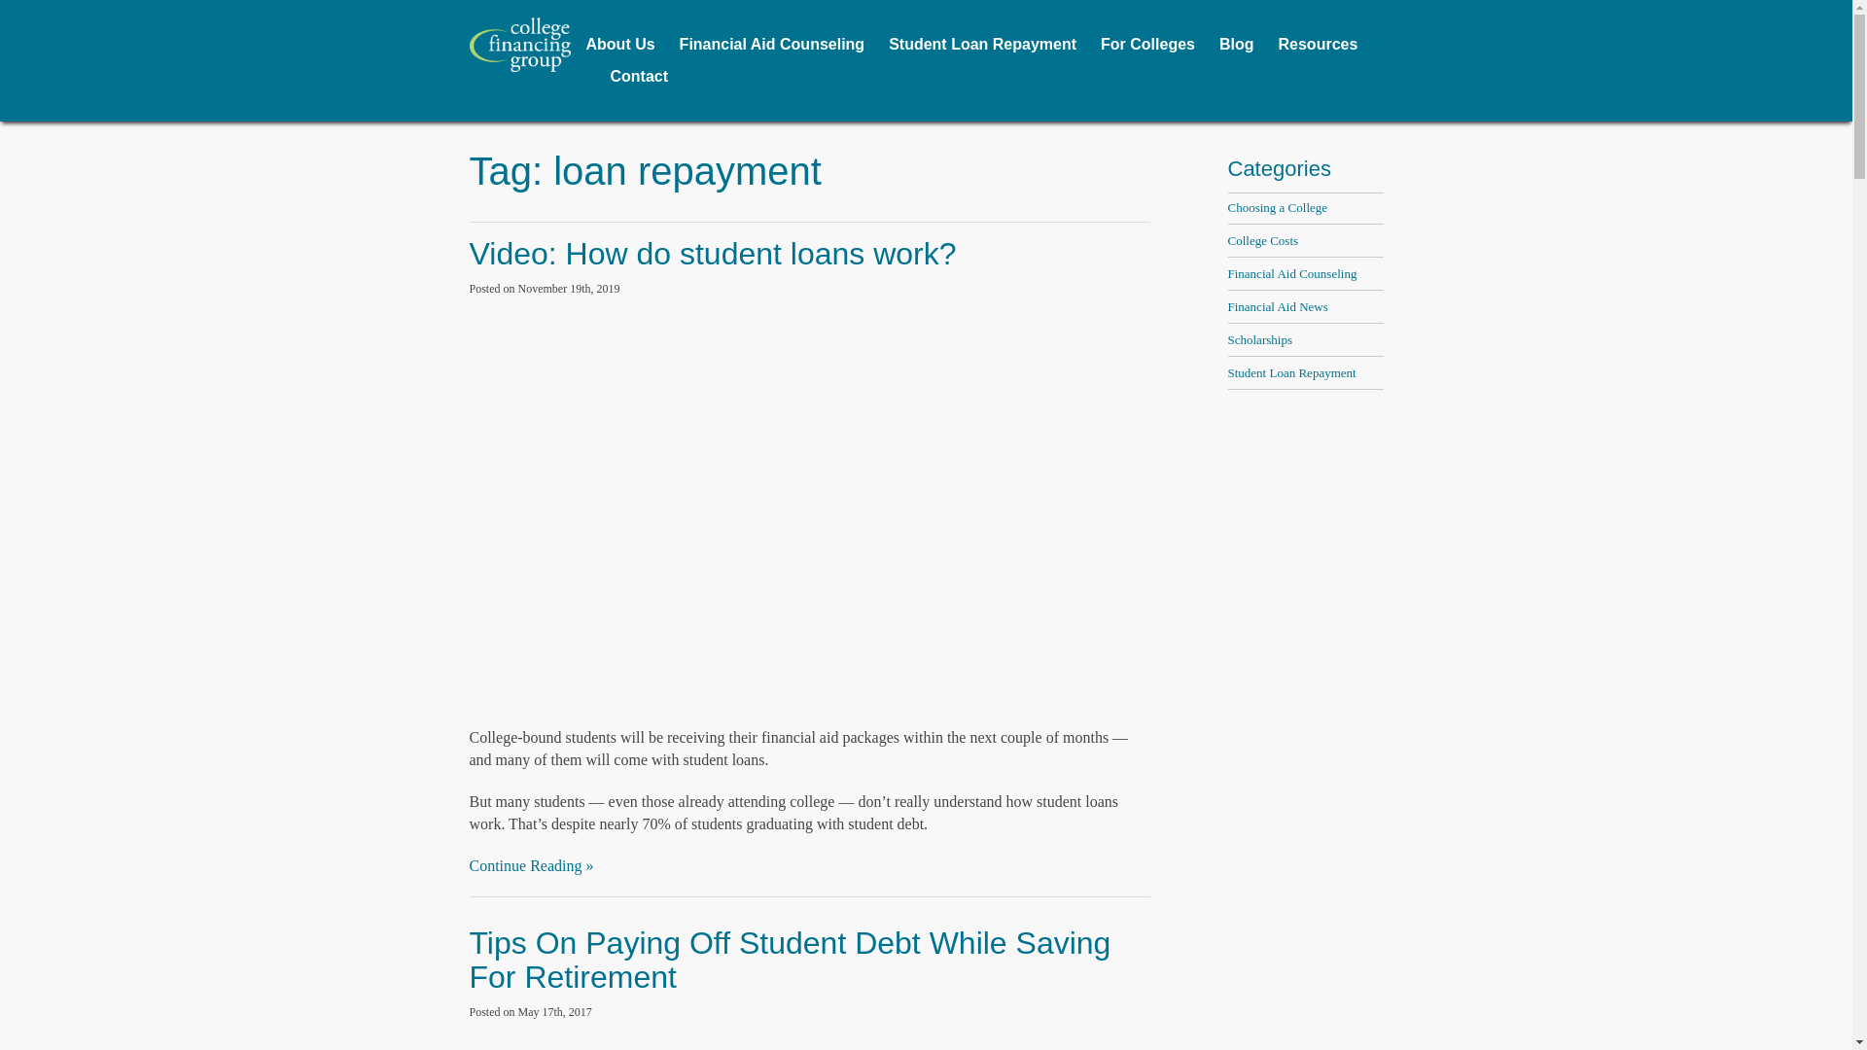 Image resolution: width=1867 pixels, height=1050 pixels. I want to click on For Colleges, so click(1147, 44).